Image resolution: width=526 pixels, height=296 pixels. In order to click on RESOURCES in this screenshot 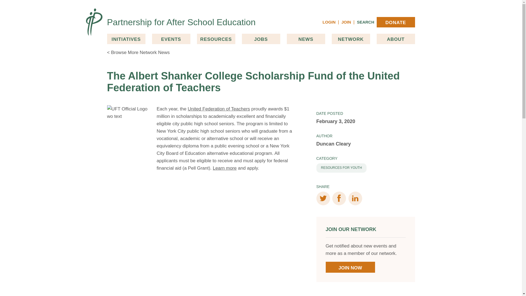, I will do `click(216, 39)`.